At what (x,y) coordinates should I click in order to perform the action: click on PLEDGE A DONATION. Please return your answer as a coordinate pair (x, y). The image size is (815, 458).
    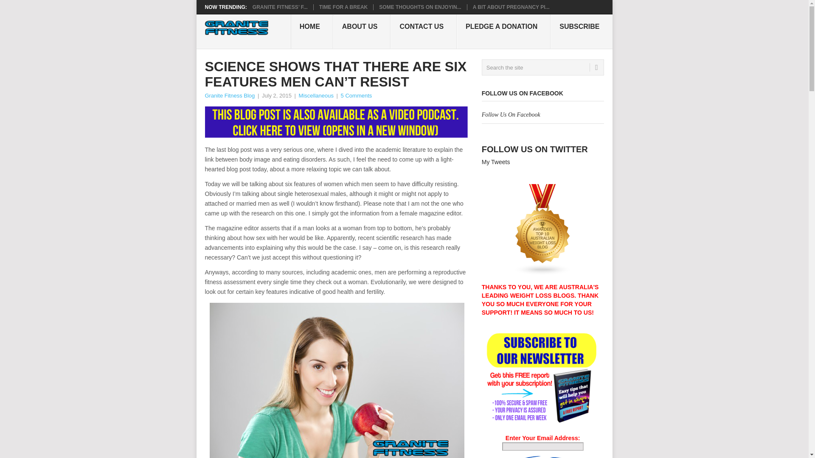
    Looking at the image, I should click on (503, 31).